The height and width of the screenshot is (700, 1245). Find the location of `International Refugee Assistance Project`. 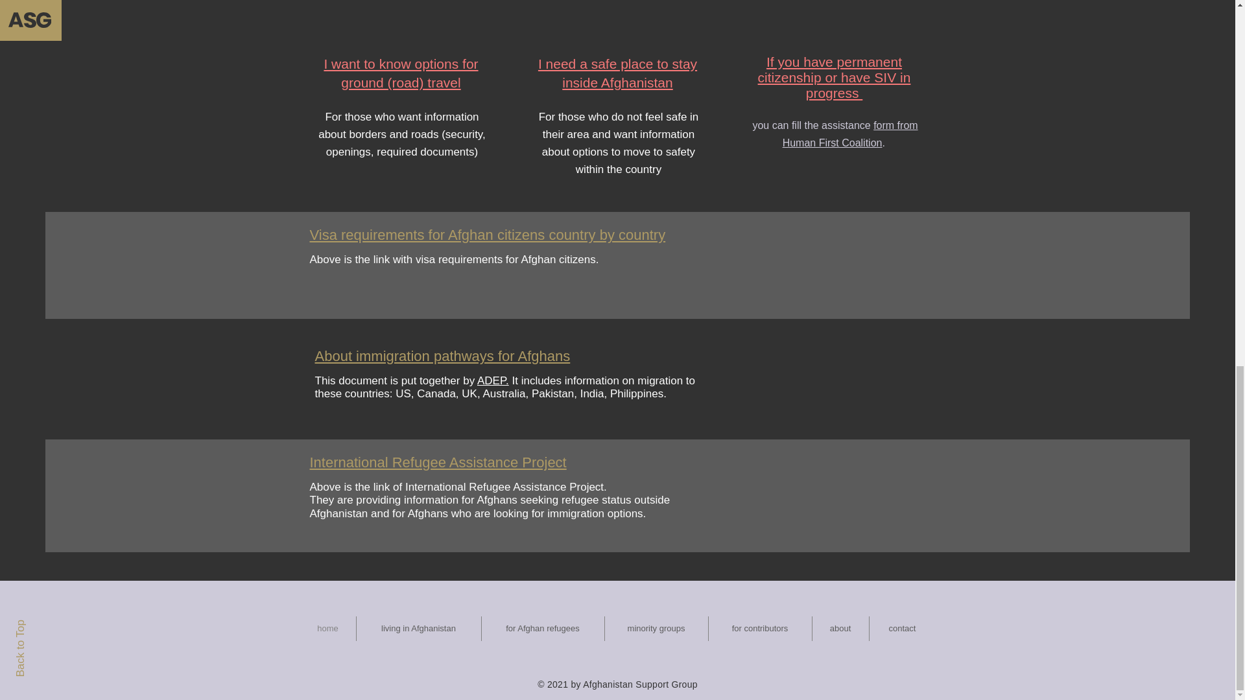

International Refugee Assistance Project is located at coordinates (438, 461).